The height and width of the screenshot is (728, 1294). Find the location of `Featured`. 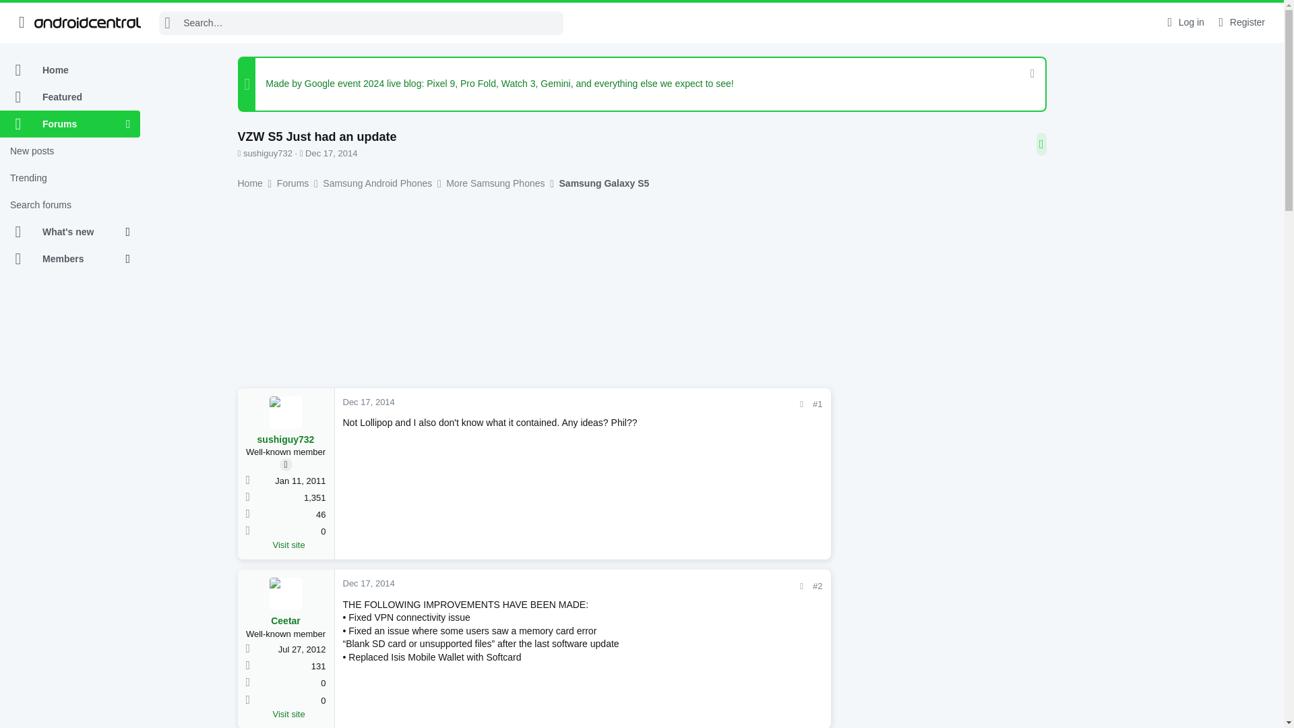

Featured is located at coordinates (70, 97).